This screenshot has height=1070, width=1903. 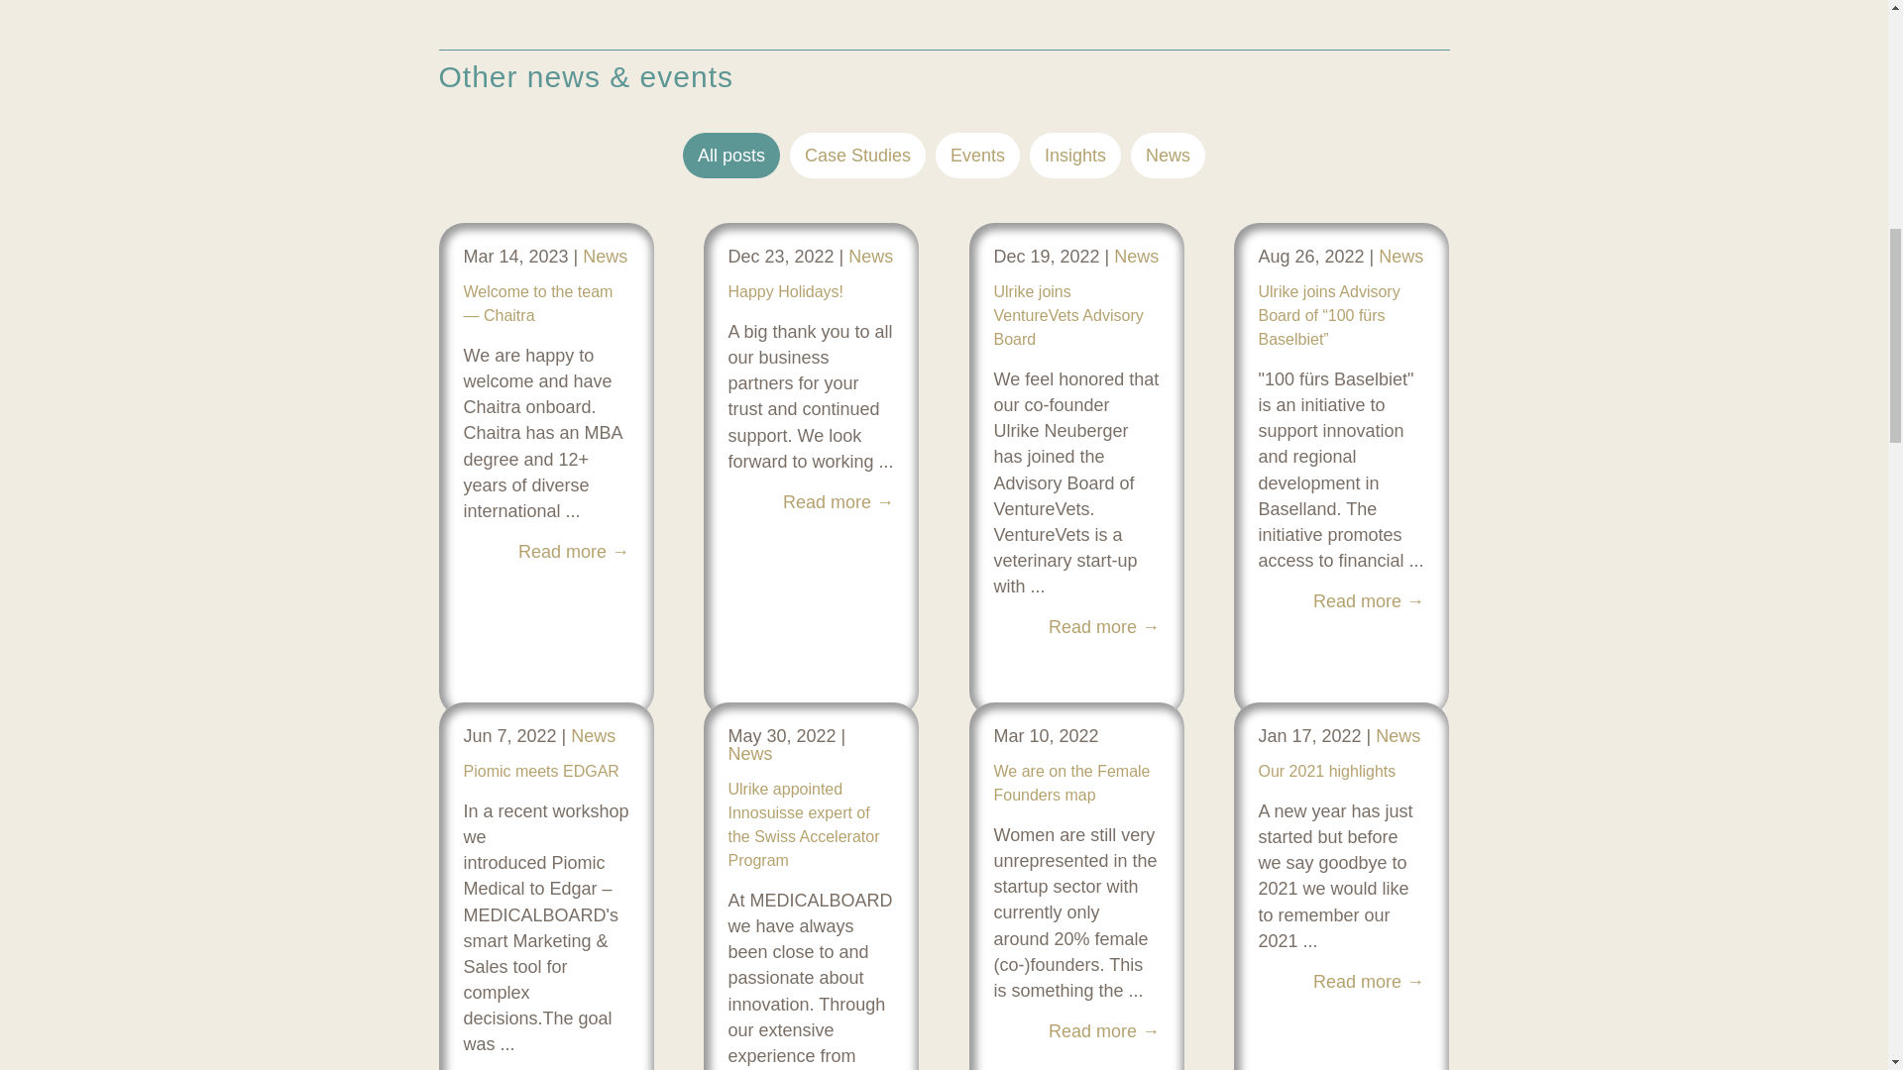 I want to click on News, so click(x=593, y=735).